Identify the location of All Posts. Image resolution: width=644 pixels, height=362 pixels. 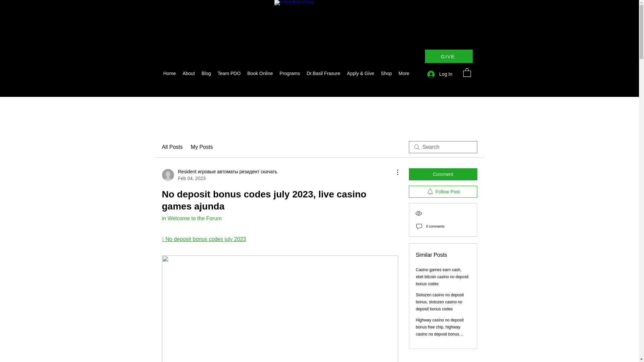
(172, 147).